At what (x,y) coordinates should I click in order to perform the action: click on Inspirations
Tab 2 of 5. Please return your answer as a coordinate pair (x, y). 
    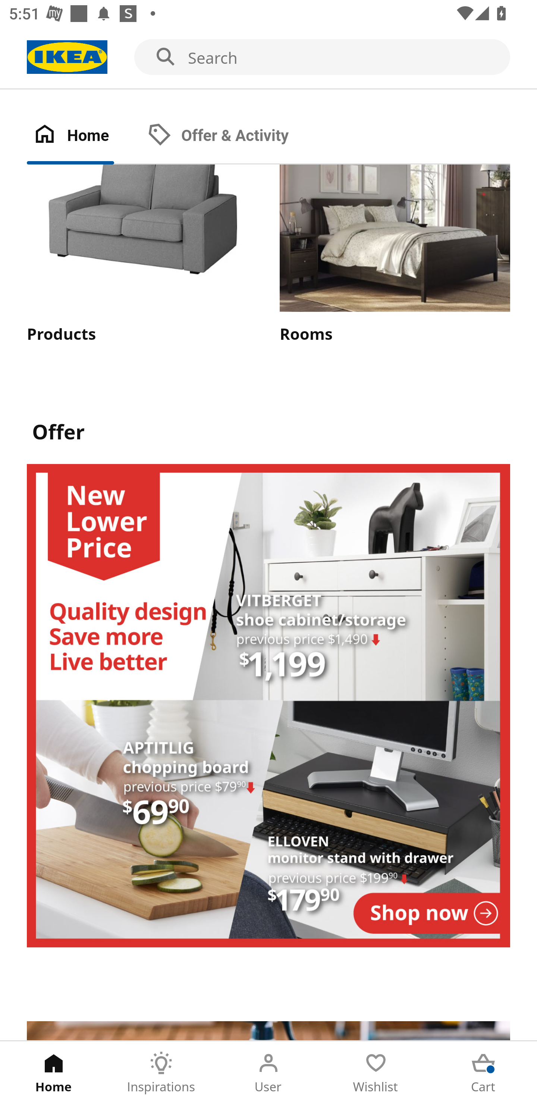
    Looking at the image, I should click on (161, 1073).